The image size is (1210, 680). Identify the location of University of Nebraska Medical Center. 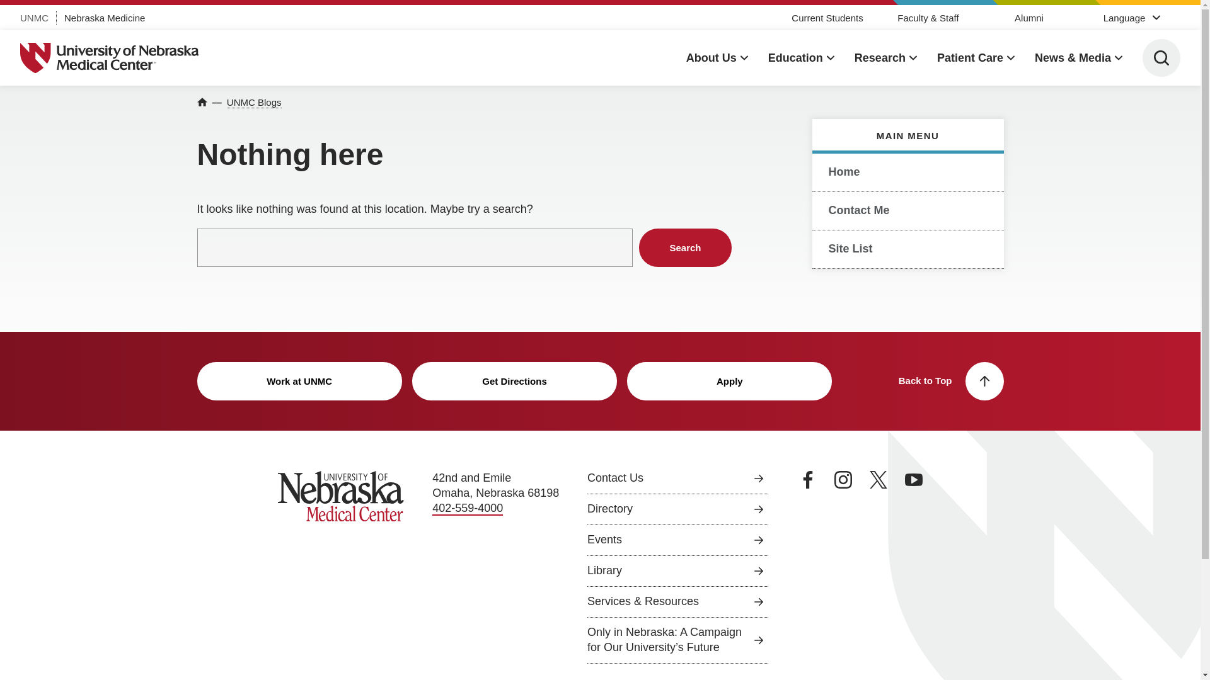
(110, 58).